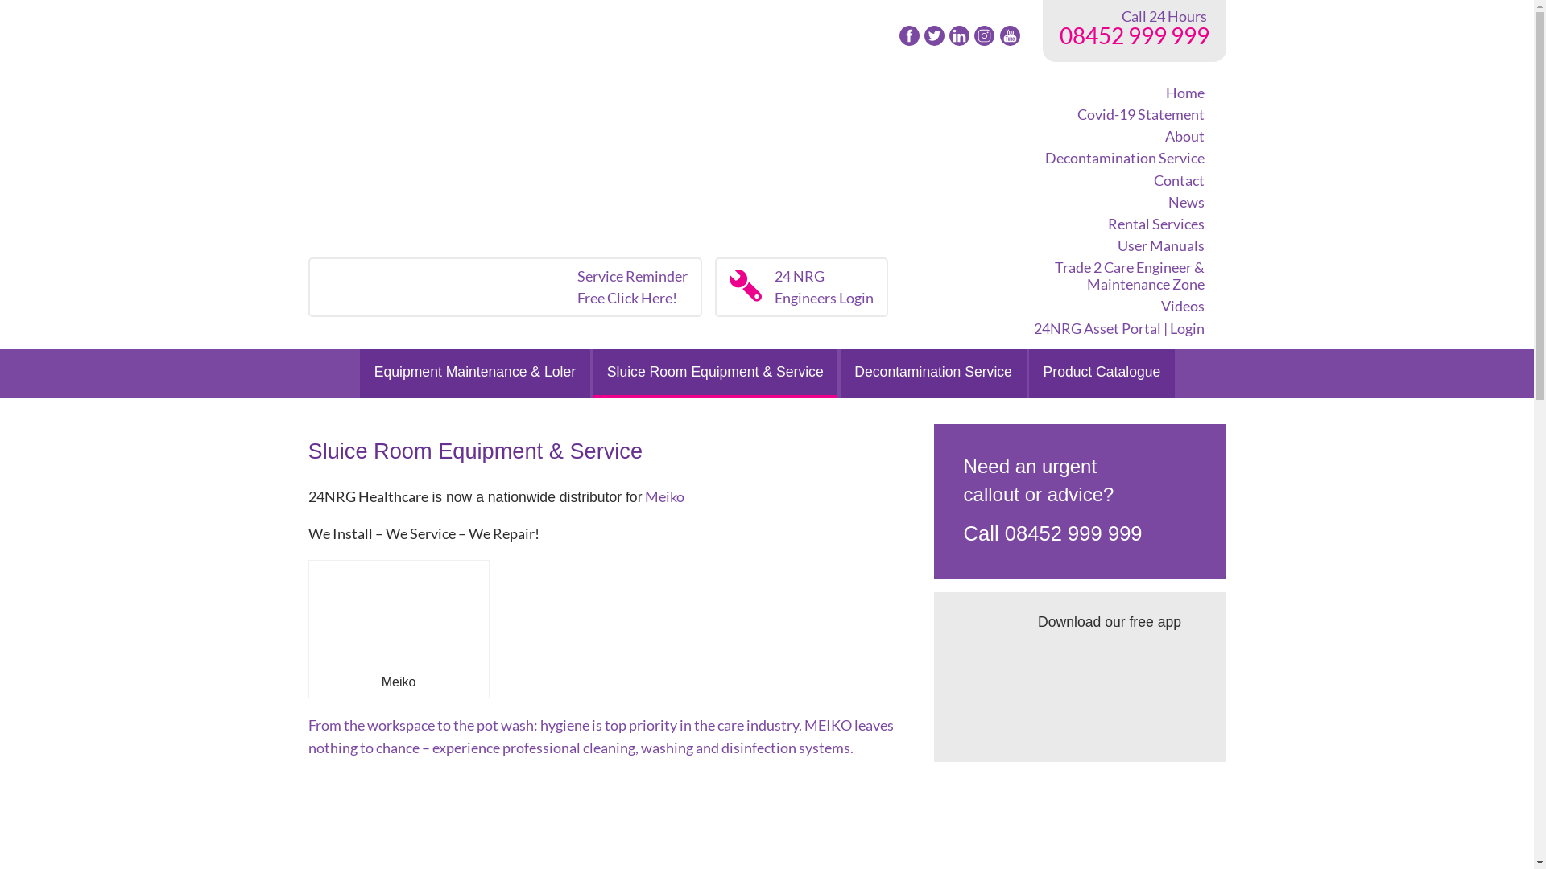  What do you see at coordinates (1119, 332) in the screenshot?
I see `24NRG Asset Portal | Login` at bounding box center [1119, 332].